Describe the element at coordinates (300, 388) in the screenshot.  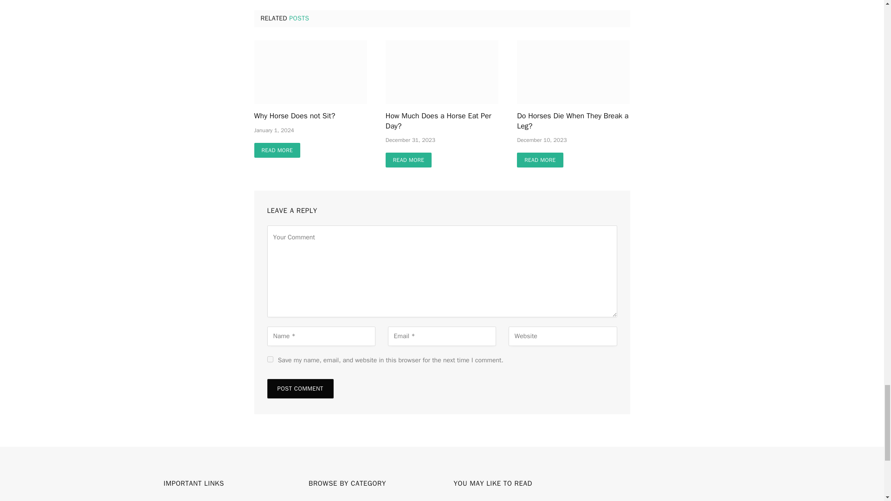
I see `Post Comment` at that location.